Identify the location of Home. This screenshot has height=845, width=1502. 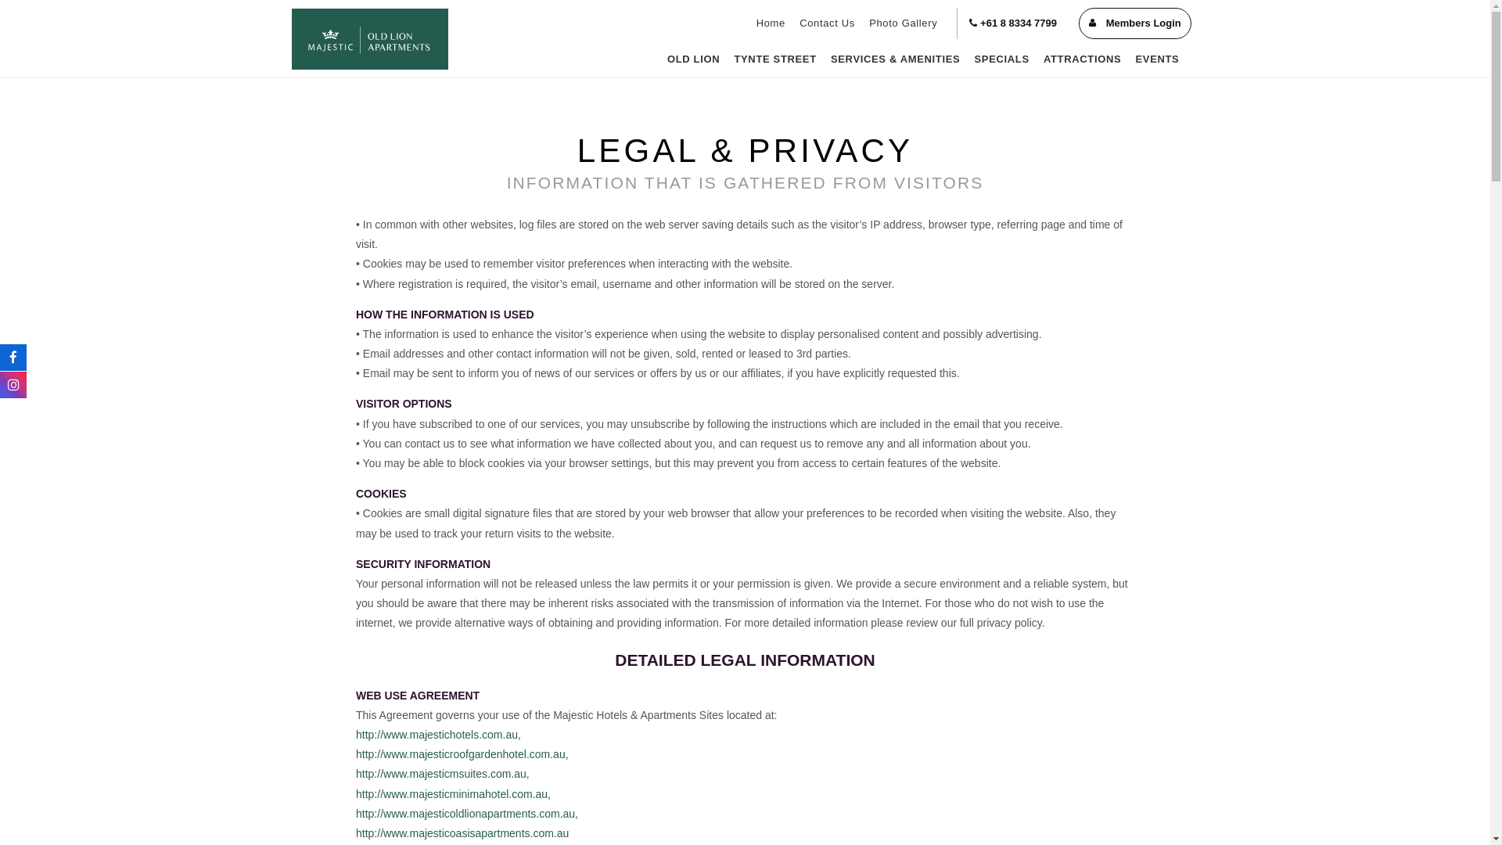
(771, 23).